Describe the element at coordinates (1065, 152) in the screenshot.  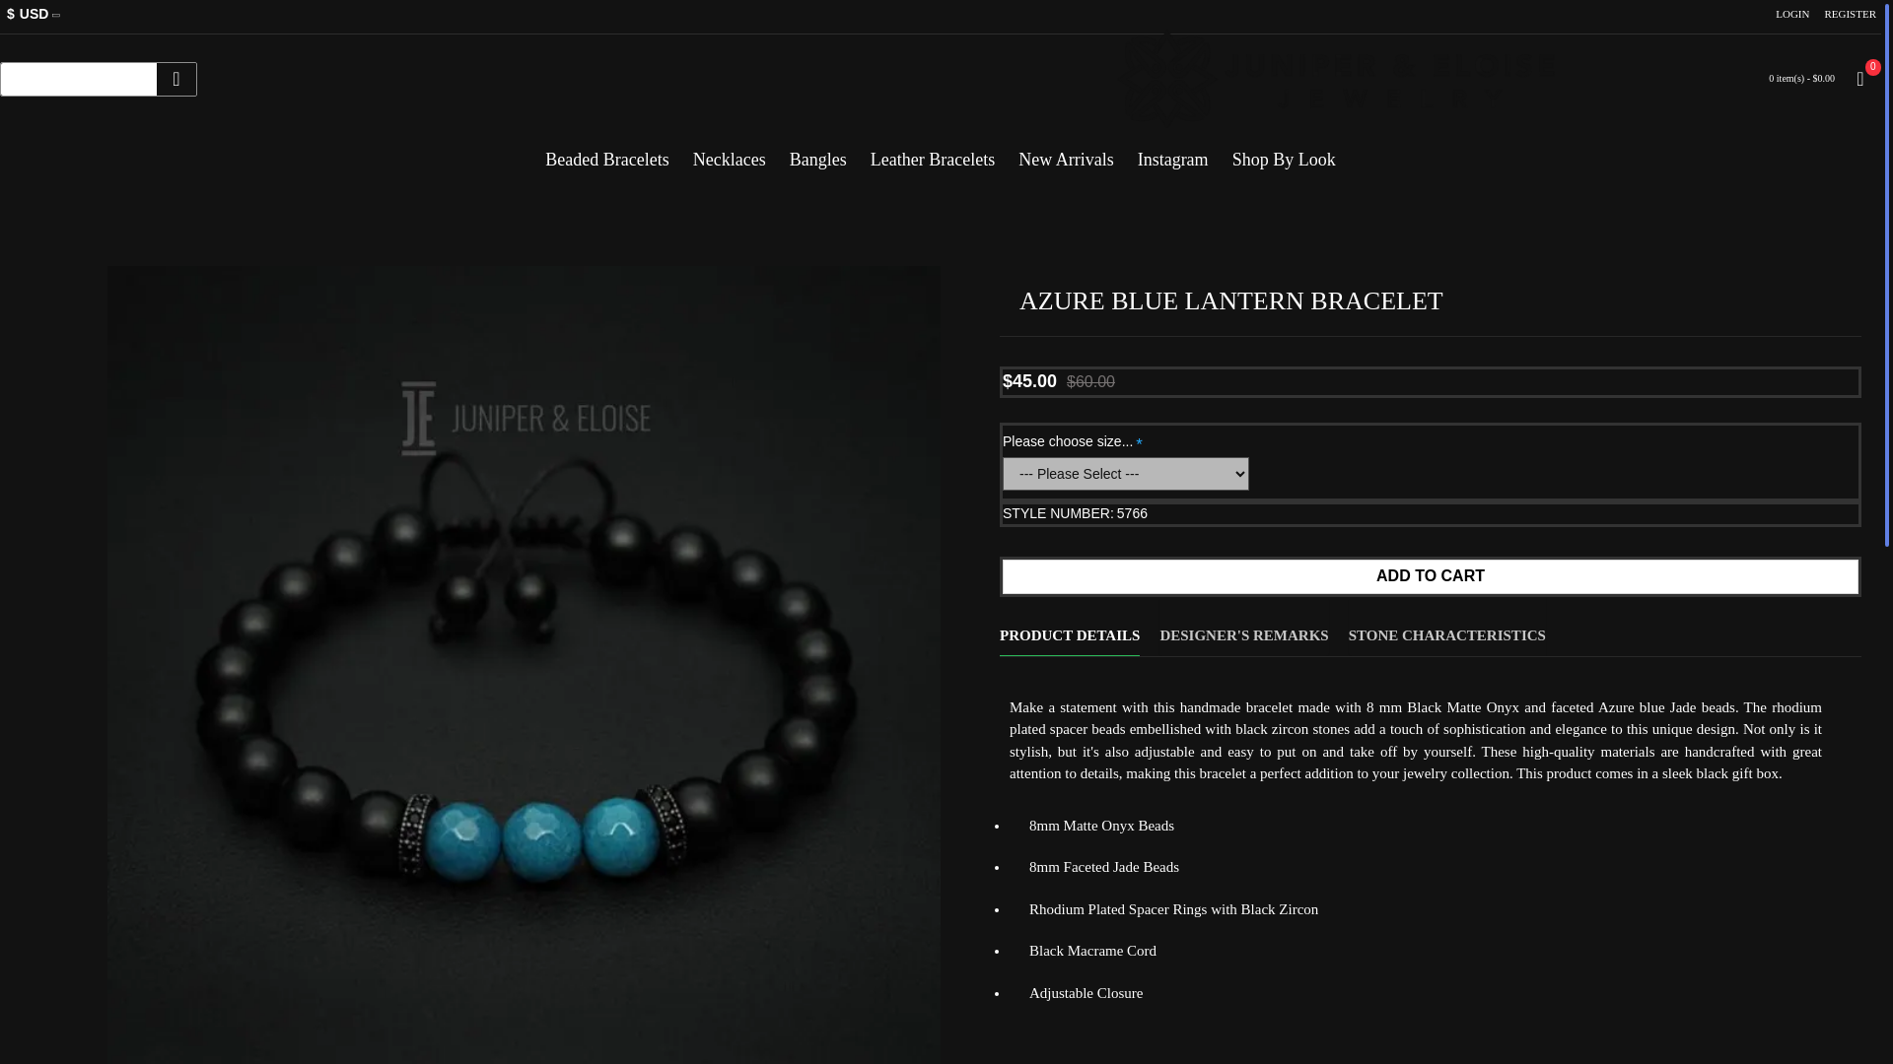
I see `New Arrivals` at that location.